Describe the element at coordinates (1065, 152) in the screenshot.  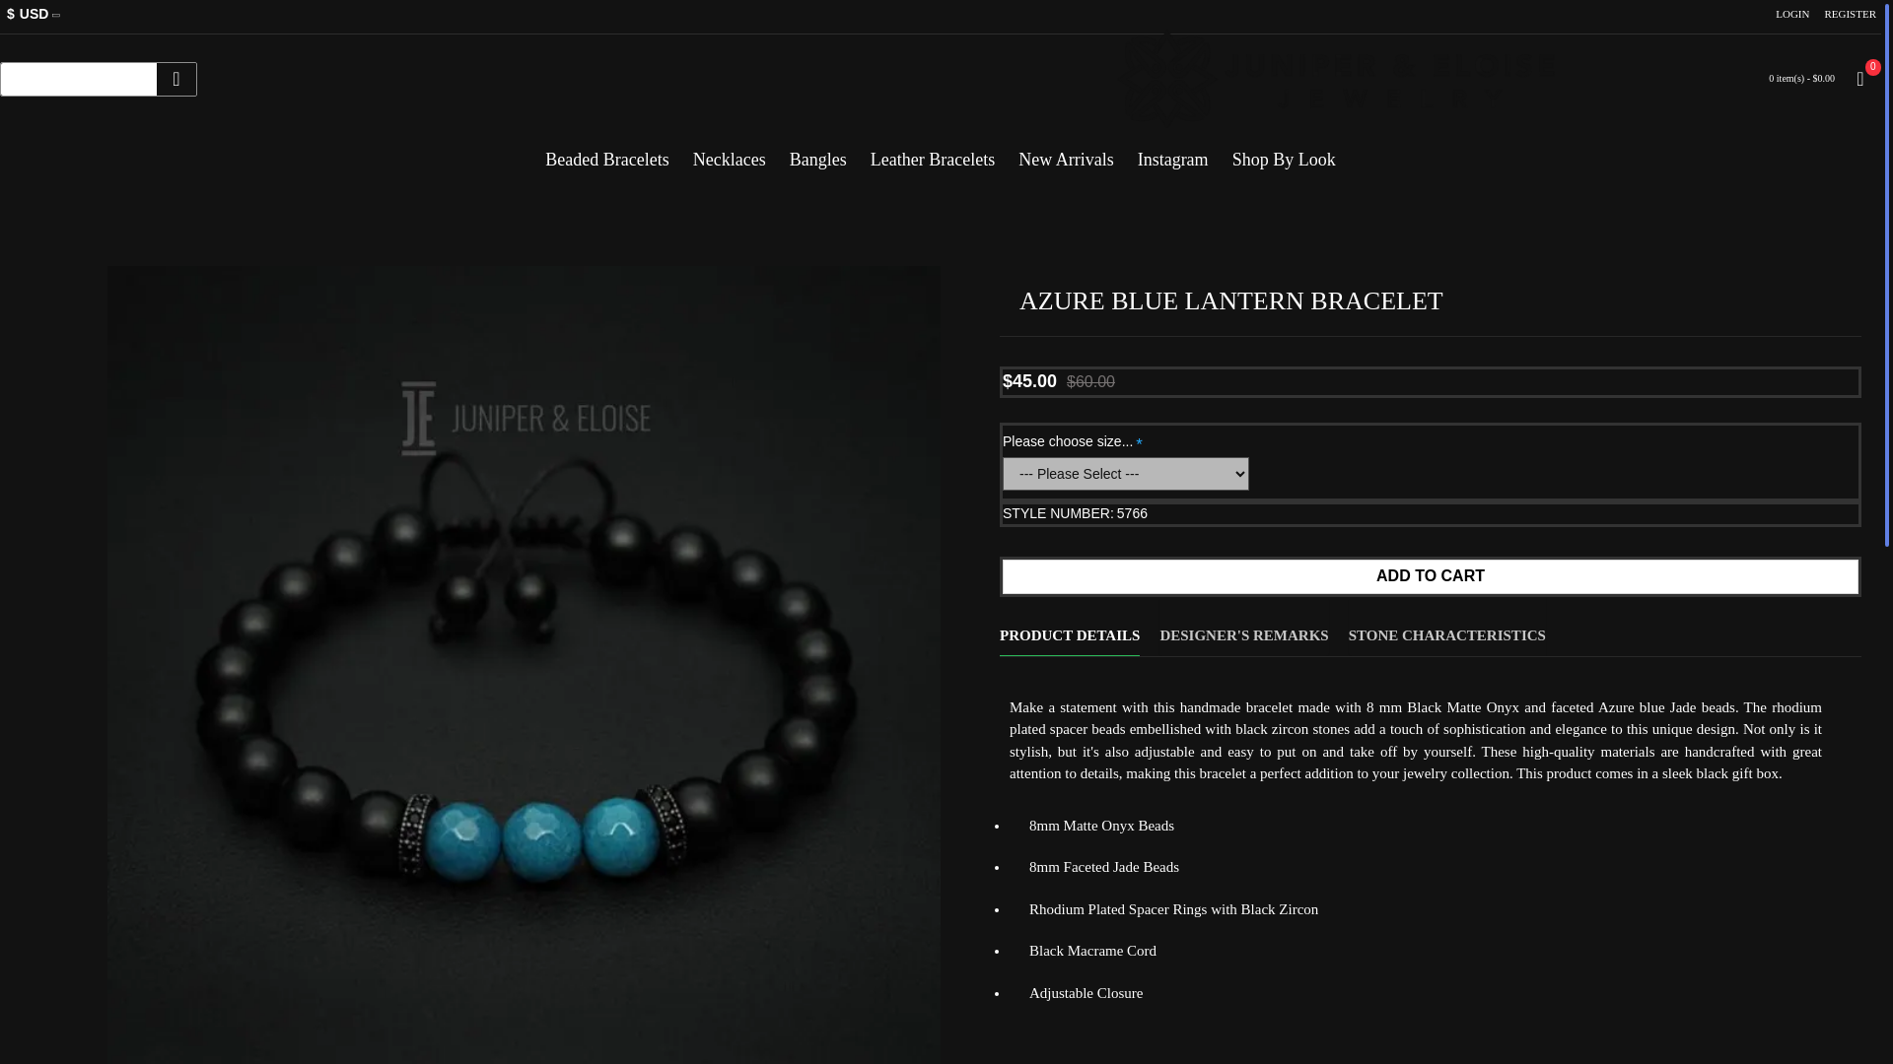
I see `New Arrivals` at that location.